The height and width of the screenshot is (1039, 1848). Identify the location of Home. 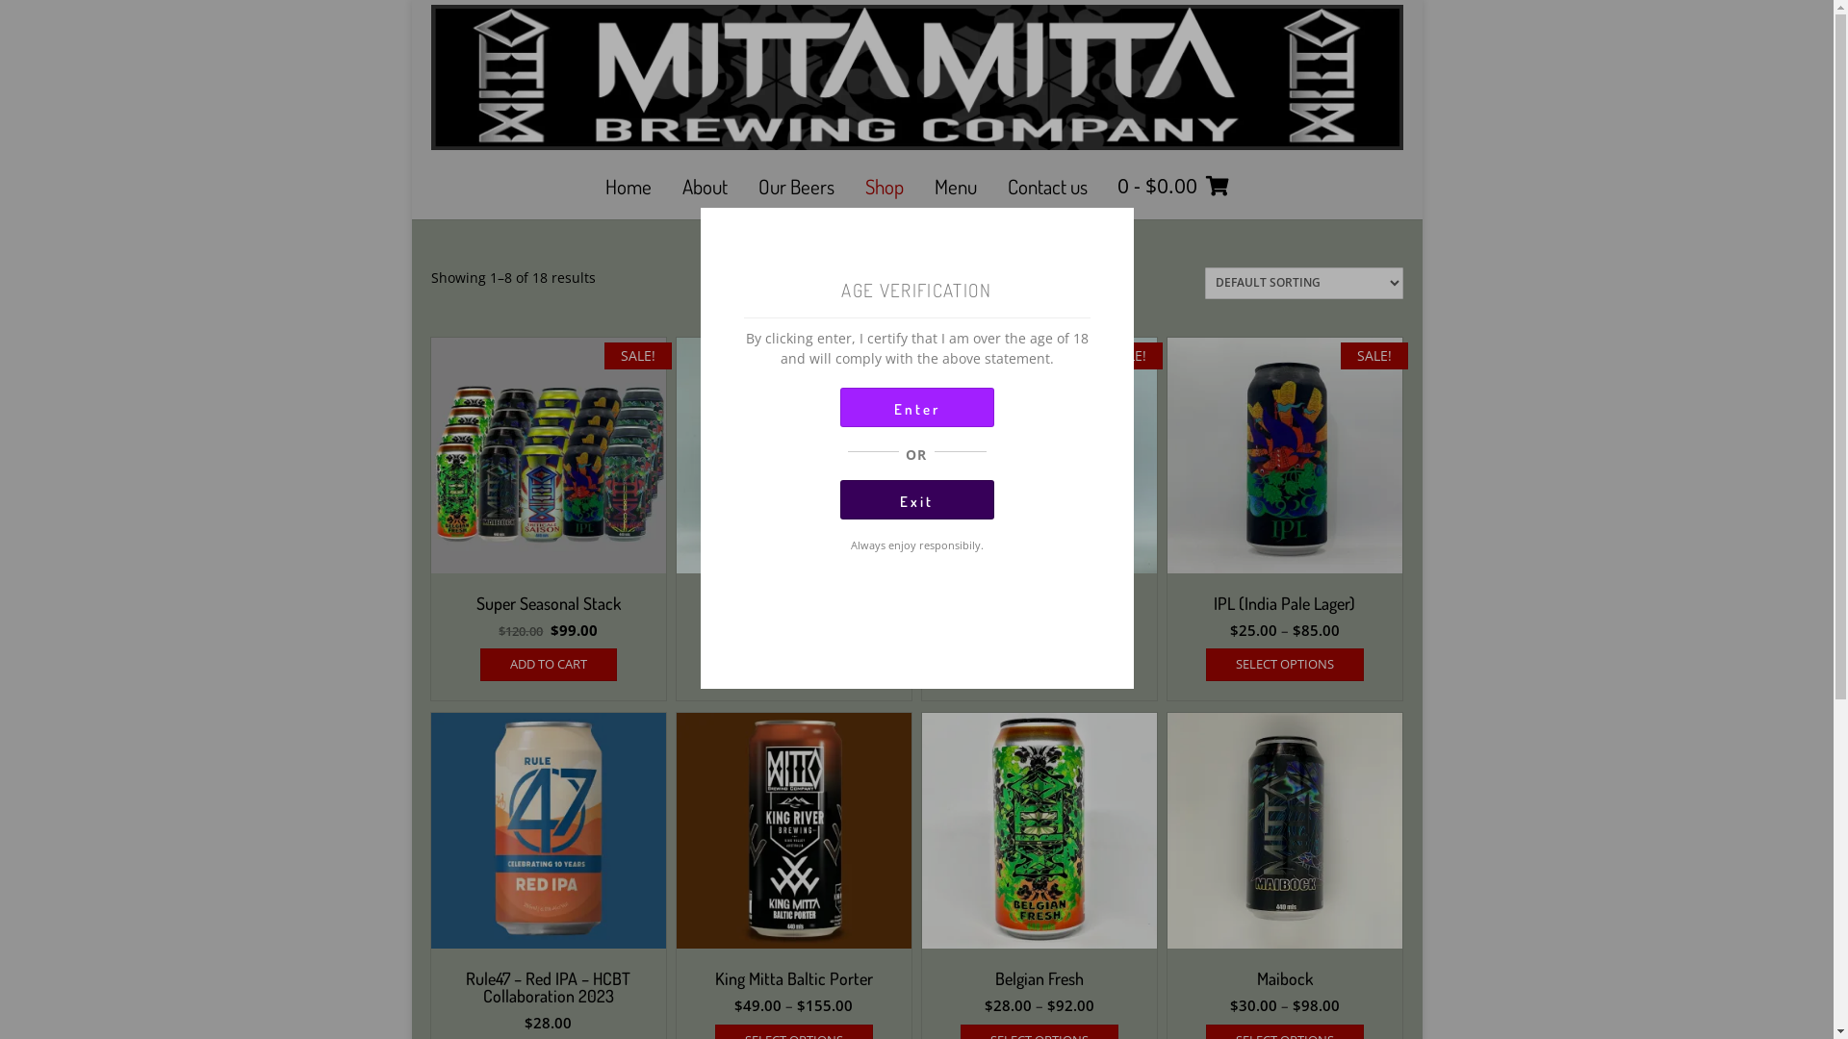
(629, 190).